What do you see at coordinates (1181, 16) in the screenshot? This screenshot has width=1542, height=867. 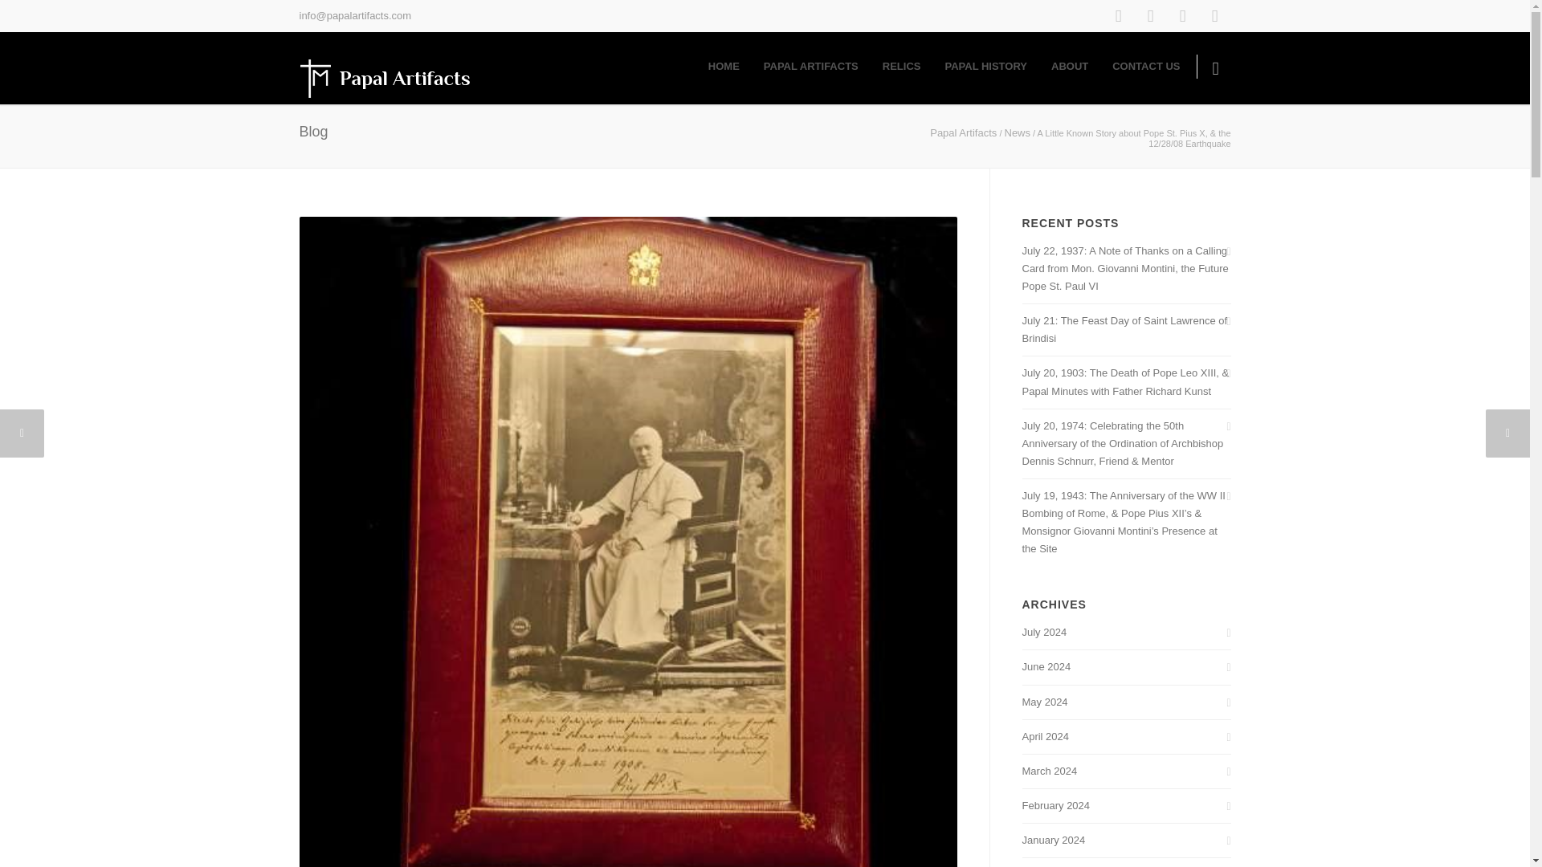 I see `RSS` at bounding box center [1181, 16].